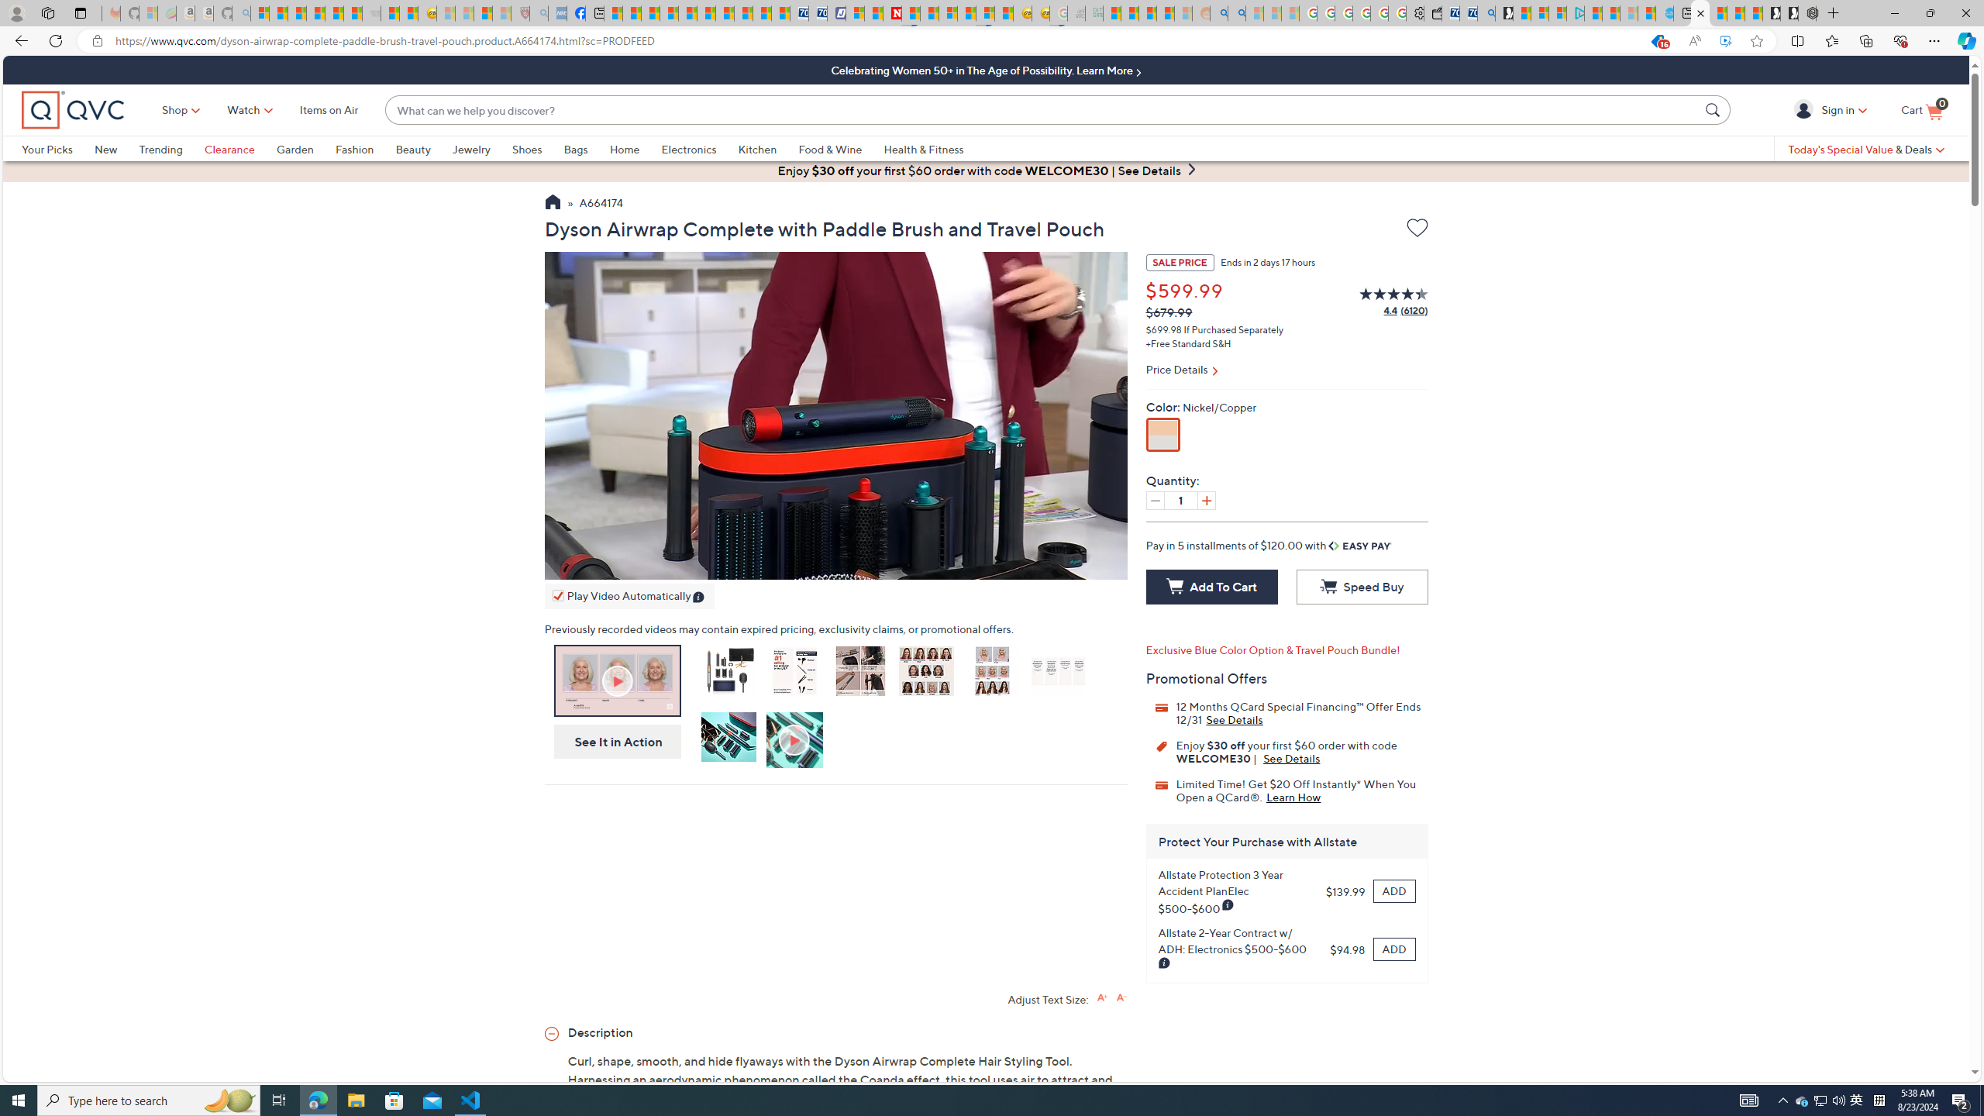 The height and width of the screenshot is (1116, 1984). Describe the element at coordinates (924, 149) in the screenshot. I see `Health & Fitness` at that location.